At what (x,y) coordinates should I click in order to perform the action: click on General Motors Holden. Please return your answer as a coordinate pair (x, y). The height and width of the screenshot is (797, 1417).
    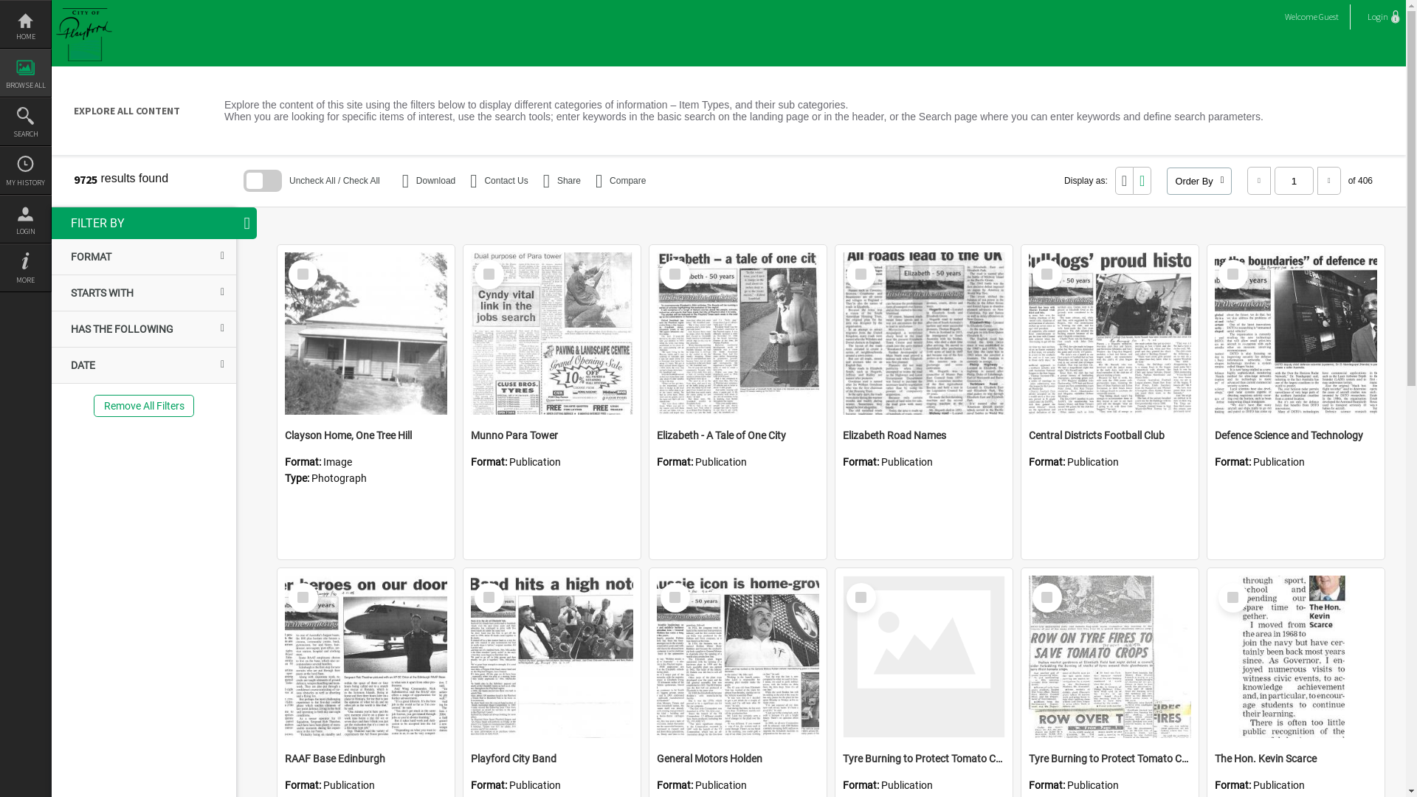
    Looking at the image, I should click on (738, 759).